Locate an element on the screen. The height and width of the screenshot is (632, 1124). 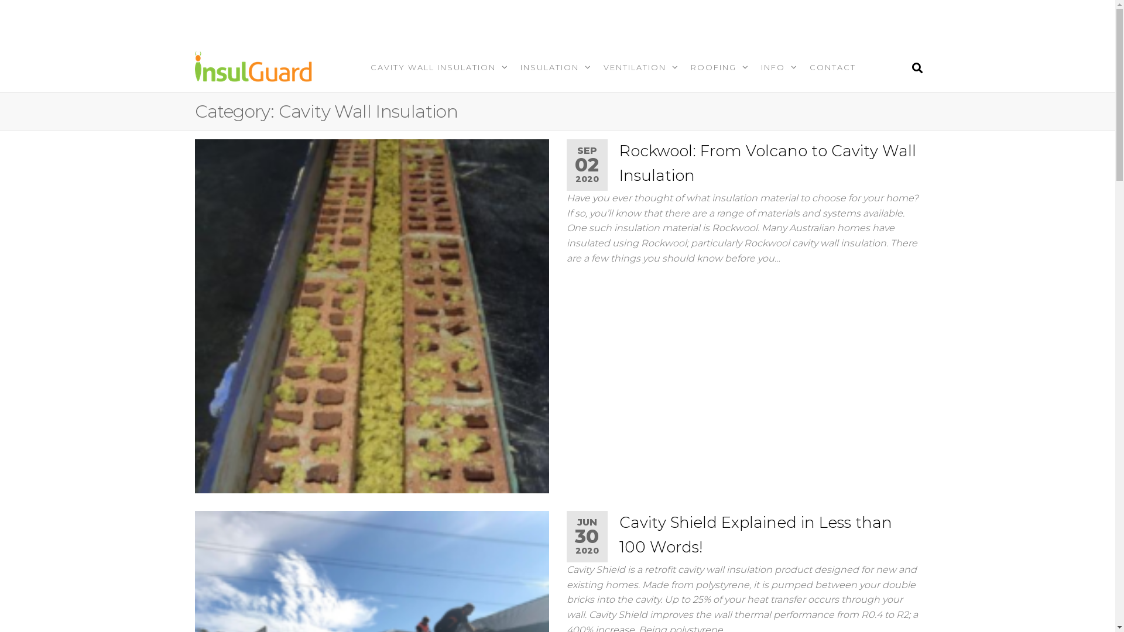
CONTACT is located at coordinates (832, 67).